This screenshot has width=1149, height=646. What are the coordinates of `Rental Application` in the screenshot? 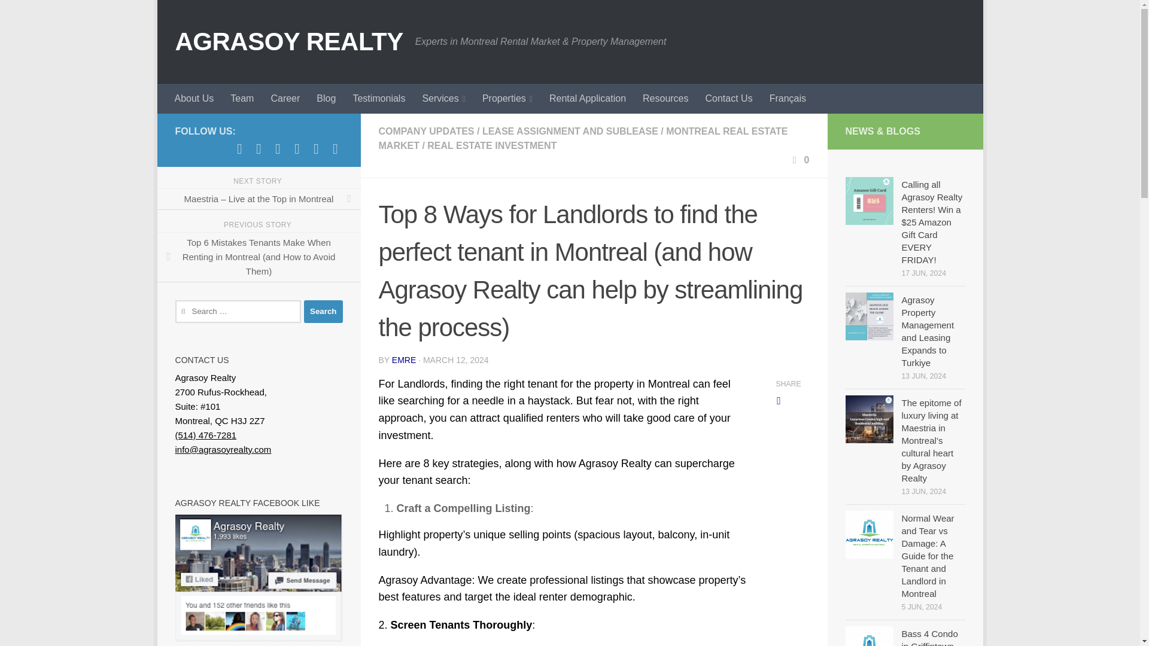 It's located at (588, 99).